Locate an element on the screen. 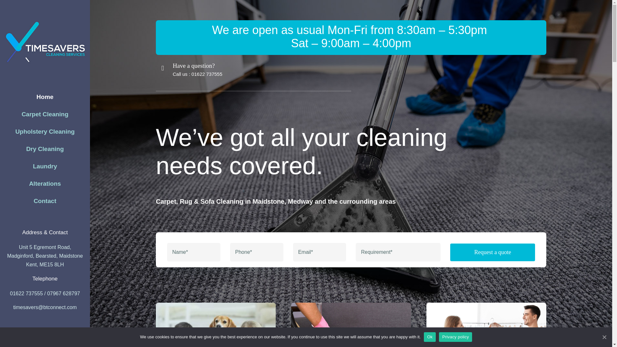 The height and width of the screenshot is (347, 617). Contact is located at coordinates (45, 201).